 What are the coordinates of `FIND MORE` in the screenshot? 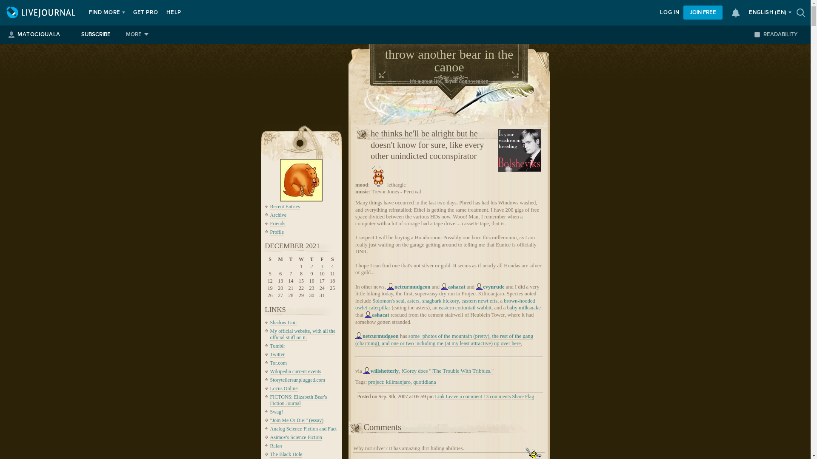 It's located at (105, 13).